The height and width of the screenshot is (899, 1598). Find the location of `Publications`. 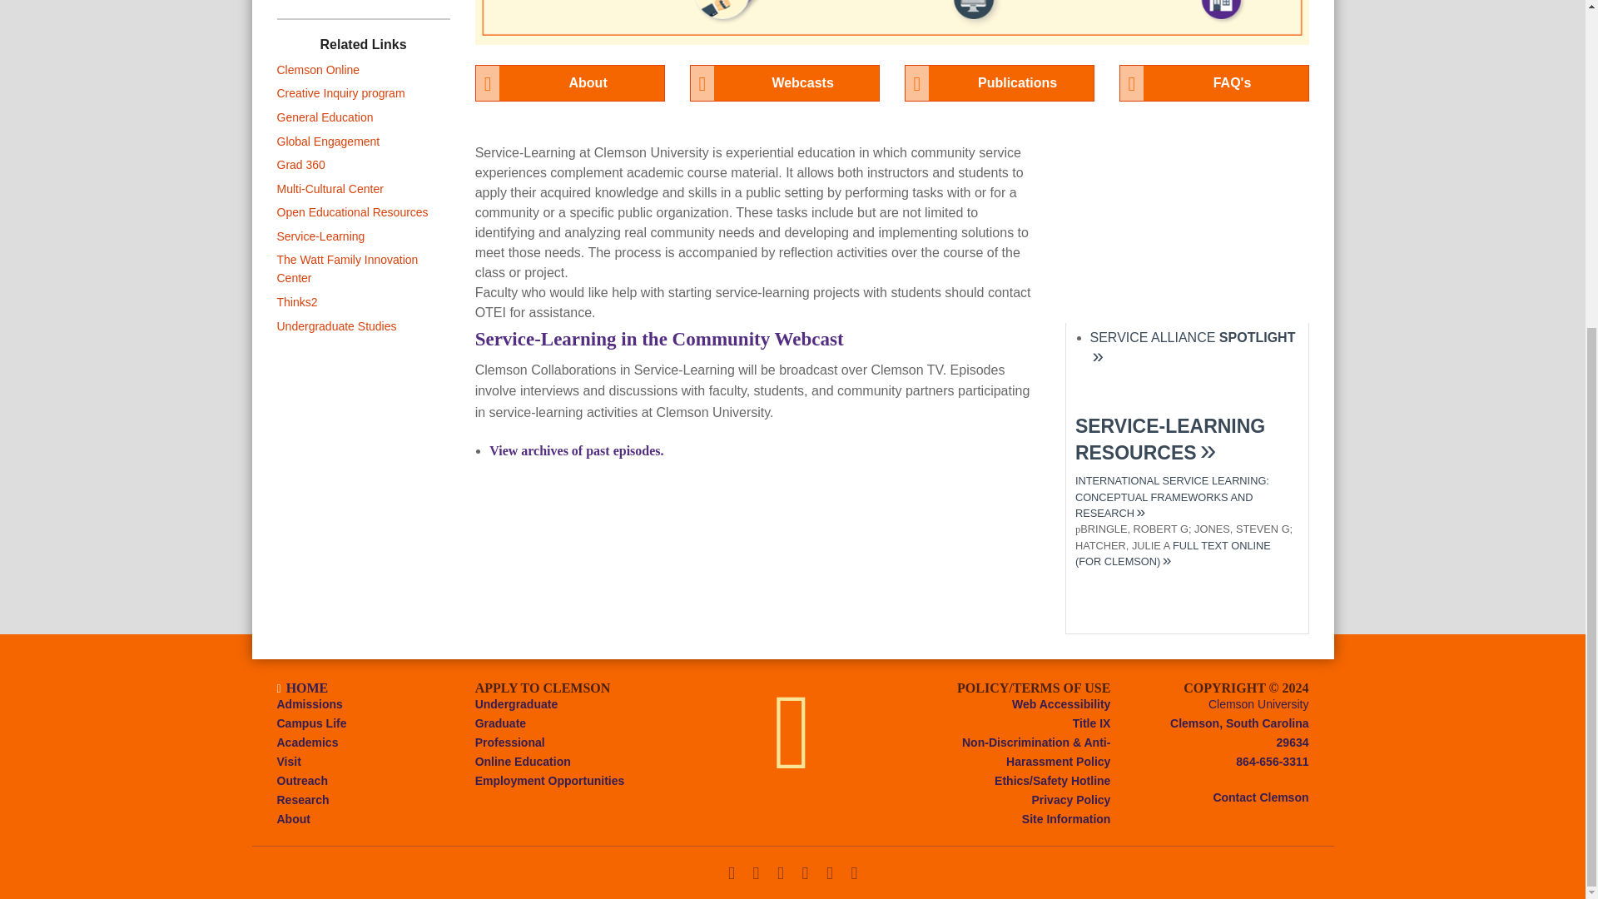

Publications is located at coordinates (999, 83).